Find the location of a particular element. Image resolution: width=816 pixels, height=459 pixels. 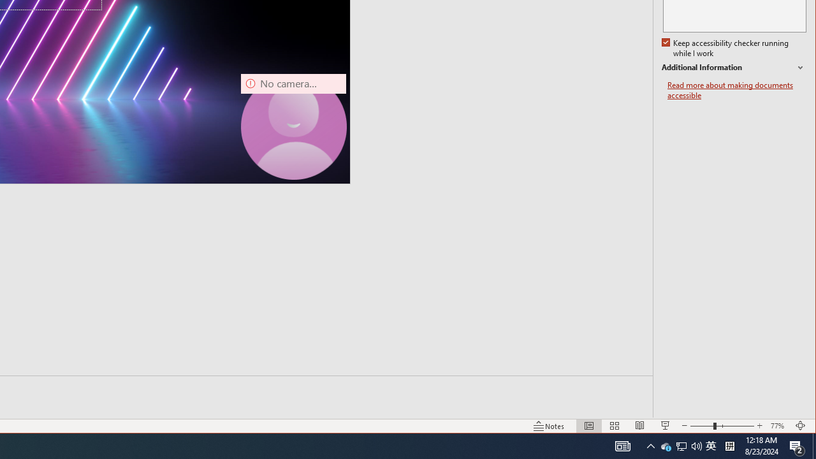

Tray Input Indicator - Chinese (Simplified, China) is located at coordinates (681, 446).